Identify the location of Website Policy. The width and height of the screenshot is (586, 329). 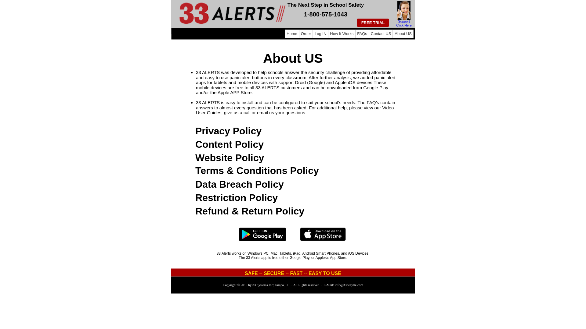
(230, 158).